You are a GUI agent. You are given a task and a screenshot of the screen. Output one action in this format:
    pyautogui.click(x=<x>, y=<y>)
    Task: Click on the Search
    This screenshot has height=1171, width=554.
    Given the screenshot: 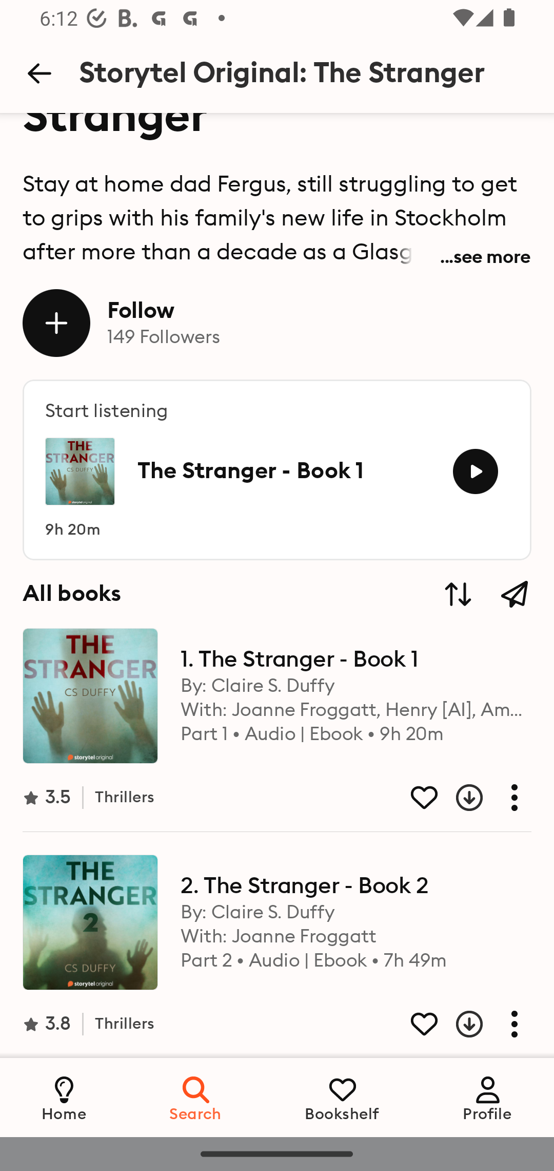 What is the action you would take?
    pyautogui.click(x=196, y=1097)
    